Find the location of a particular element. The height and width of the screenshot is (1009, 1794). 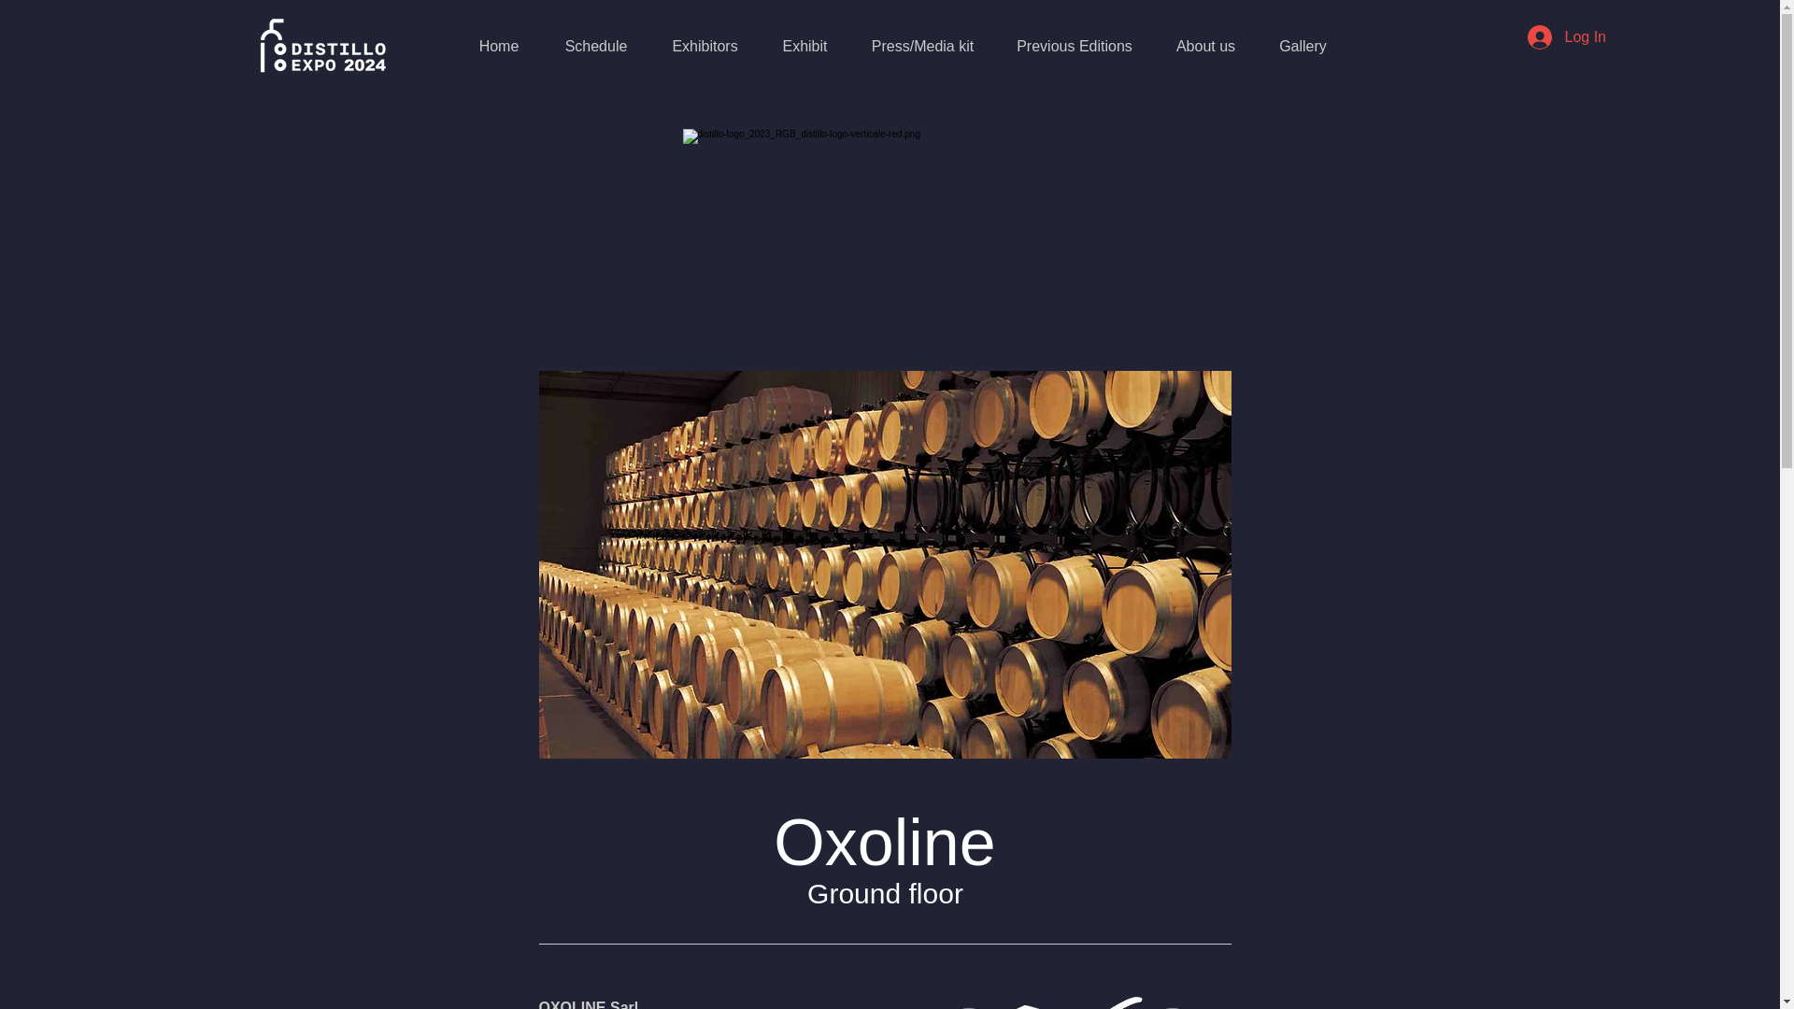

About us is located at coordinates (1205, 46).